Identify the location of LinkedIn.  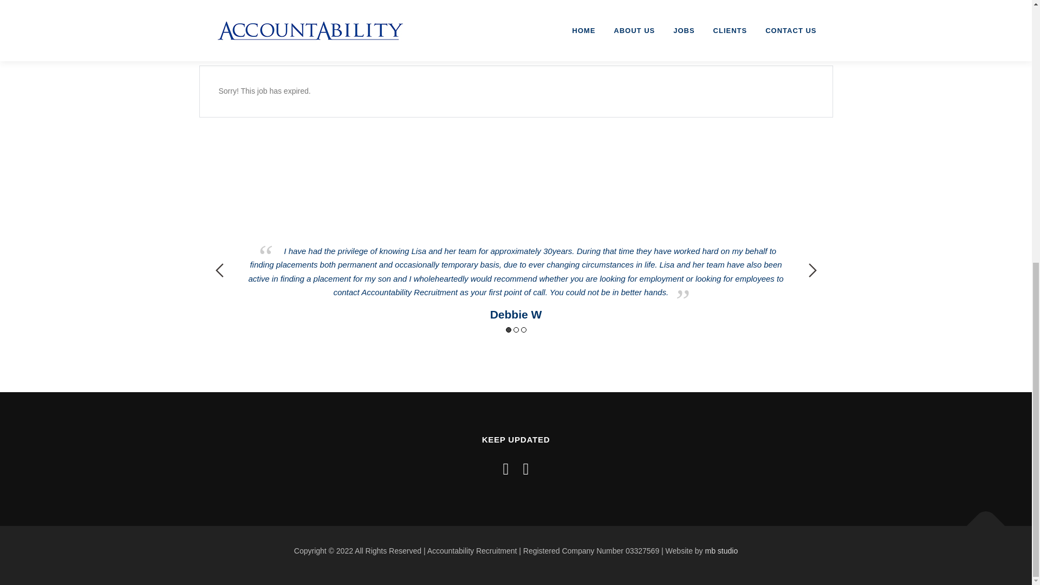
(526, 469).